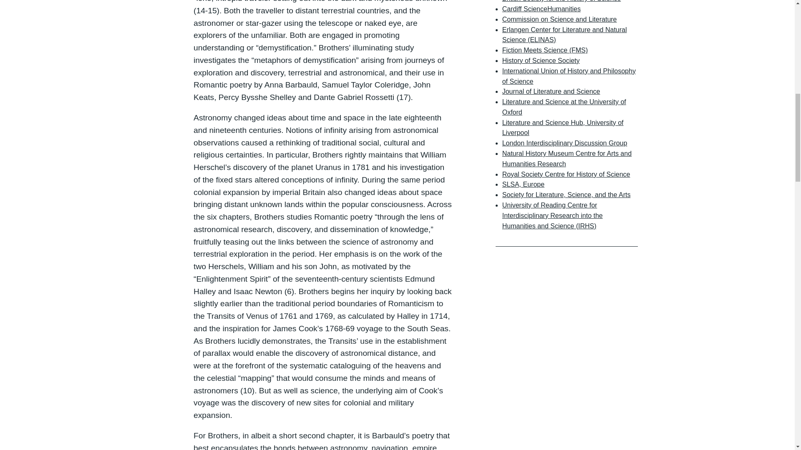  I want to click on British Society for the History of Science, so click(562, 1).